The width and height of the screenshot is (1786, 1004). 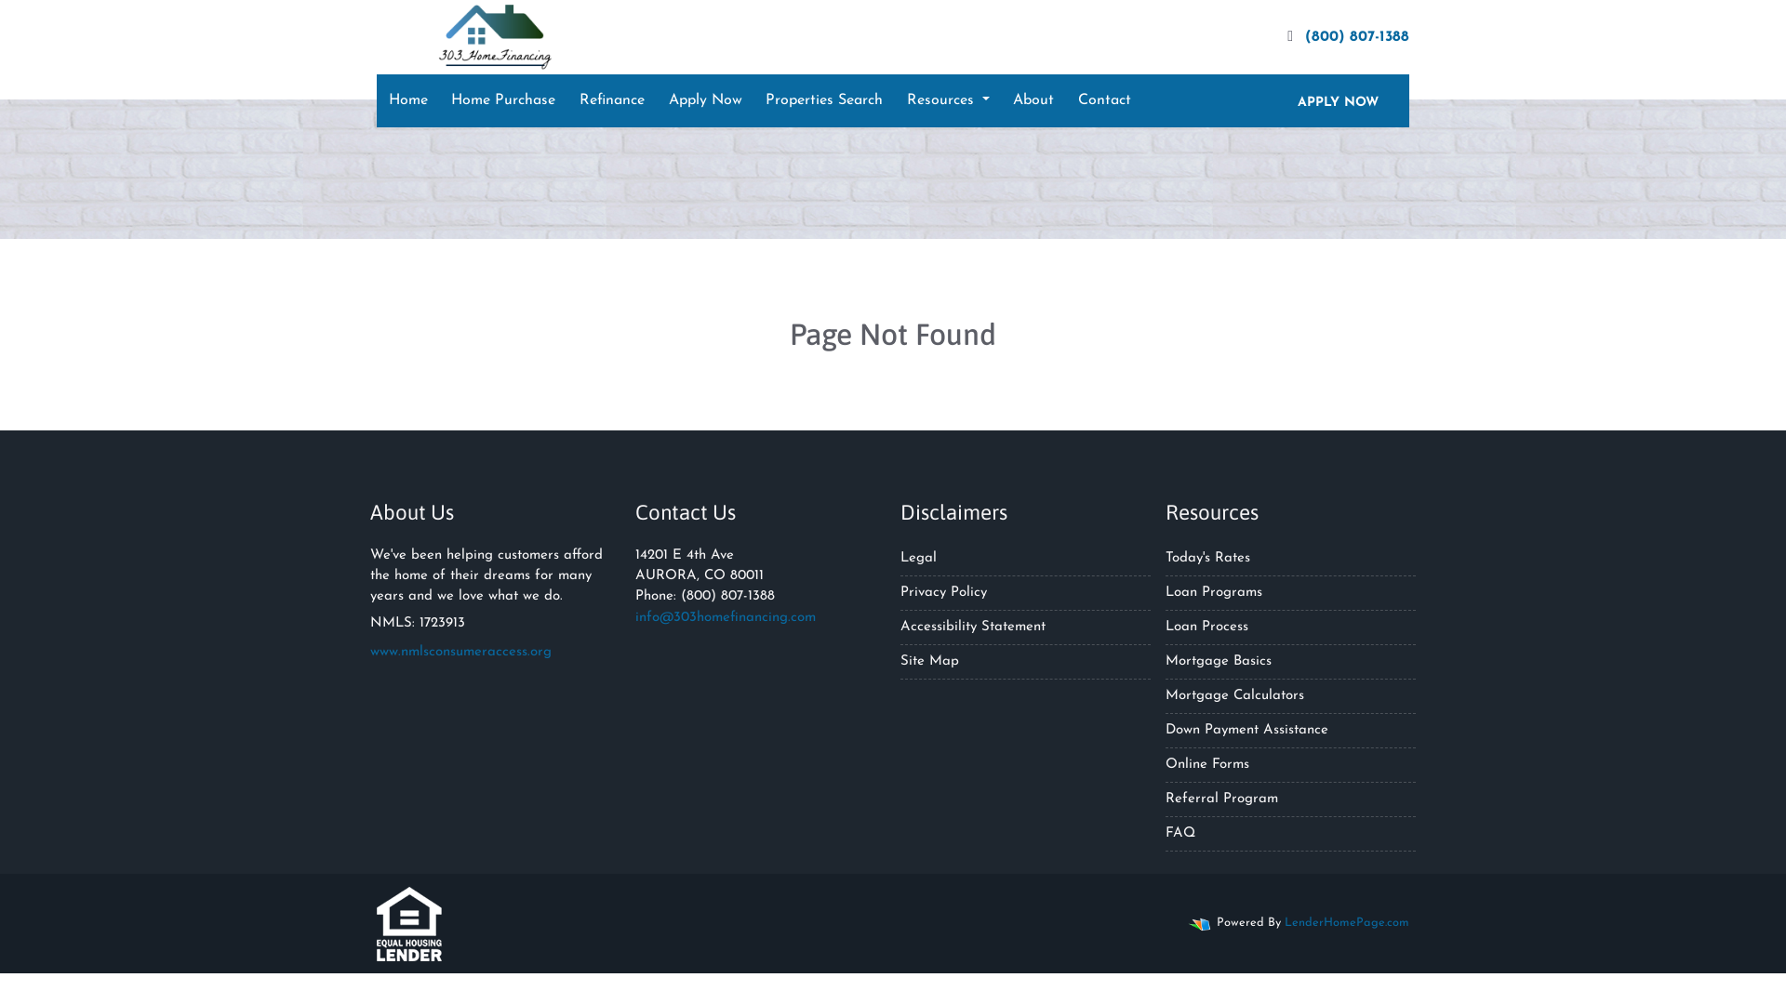 I want to click on Today's Rates, so click(x=1207, y=558).